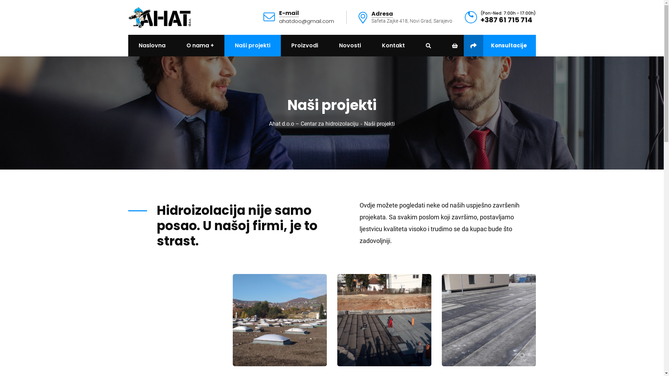 The image size is (669, 376). I want to click on projekatparking1, so click(489, 320).